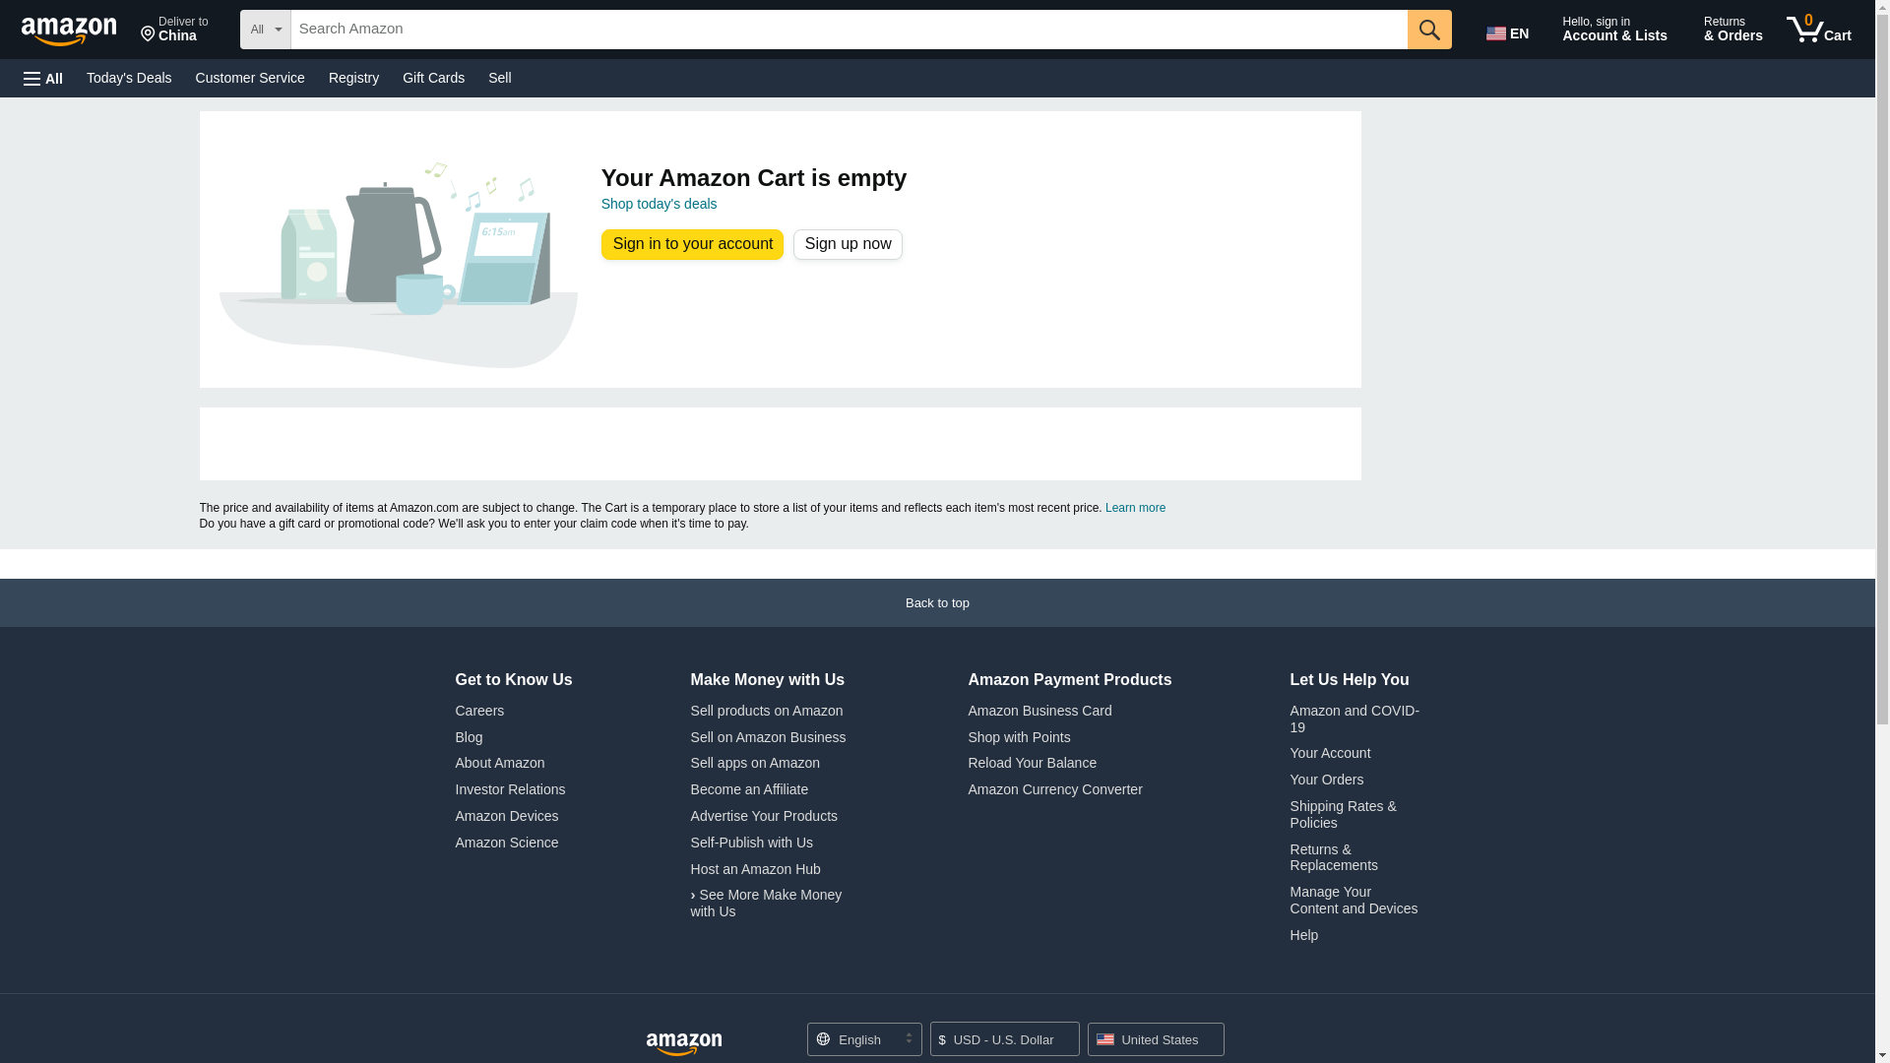  What do you see at coordinates (129, 77) in the screenshot?
I see `Today's Deals` at bounding box center [129, 77].